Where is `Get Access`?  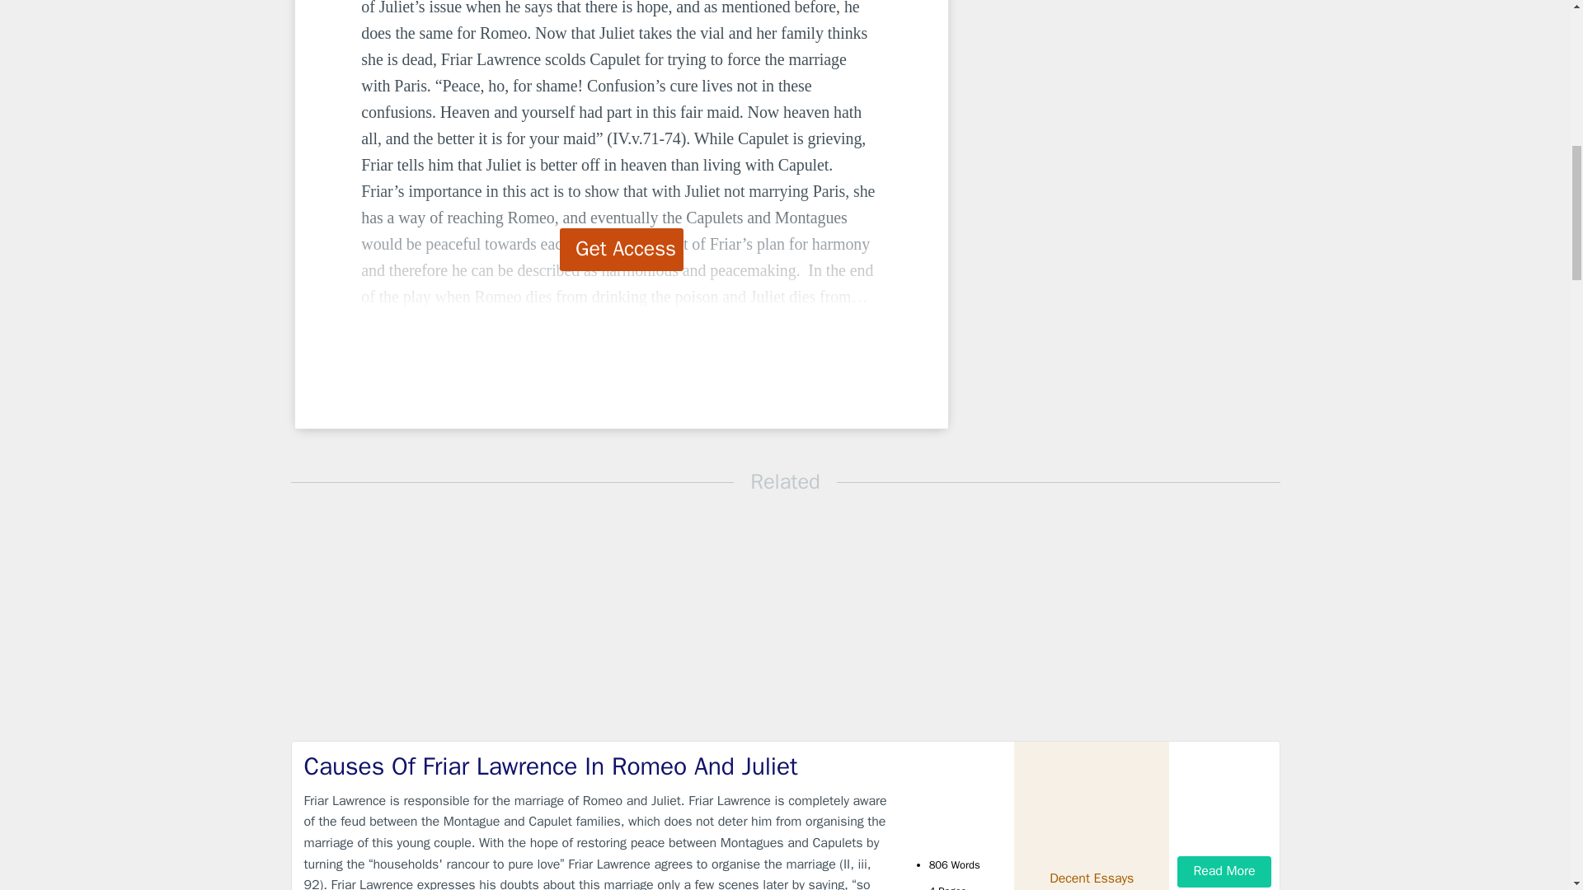
Get Access is located at coordinates (622, 249).